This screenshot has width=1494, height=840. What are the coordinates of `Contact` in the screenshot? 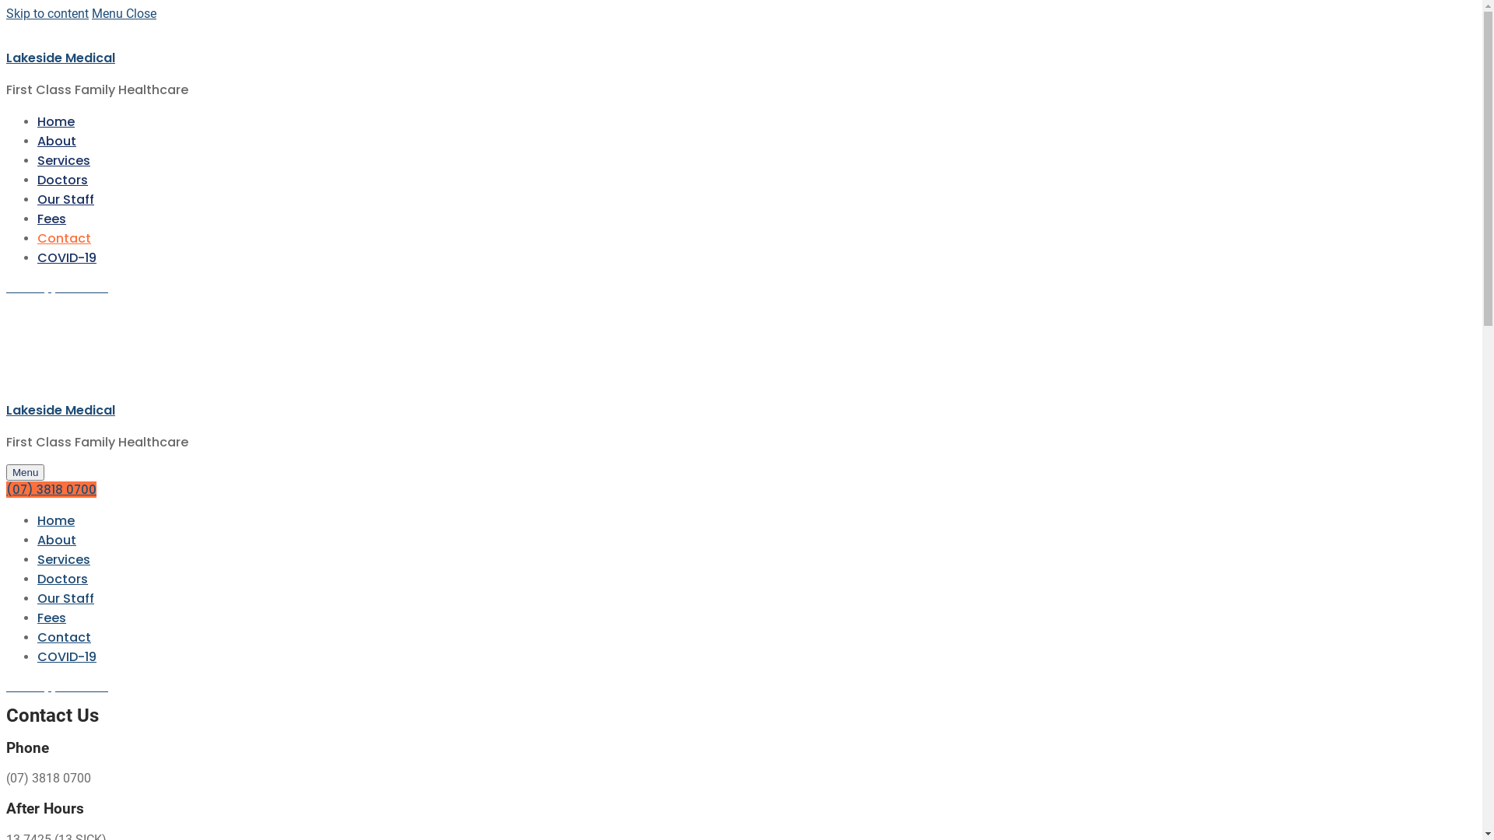 It's located at (64, 638).